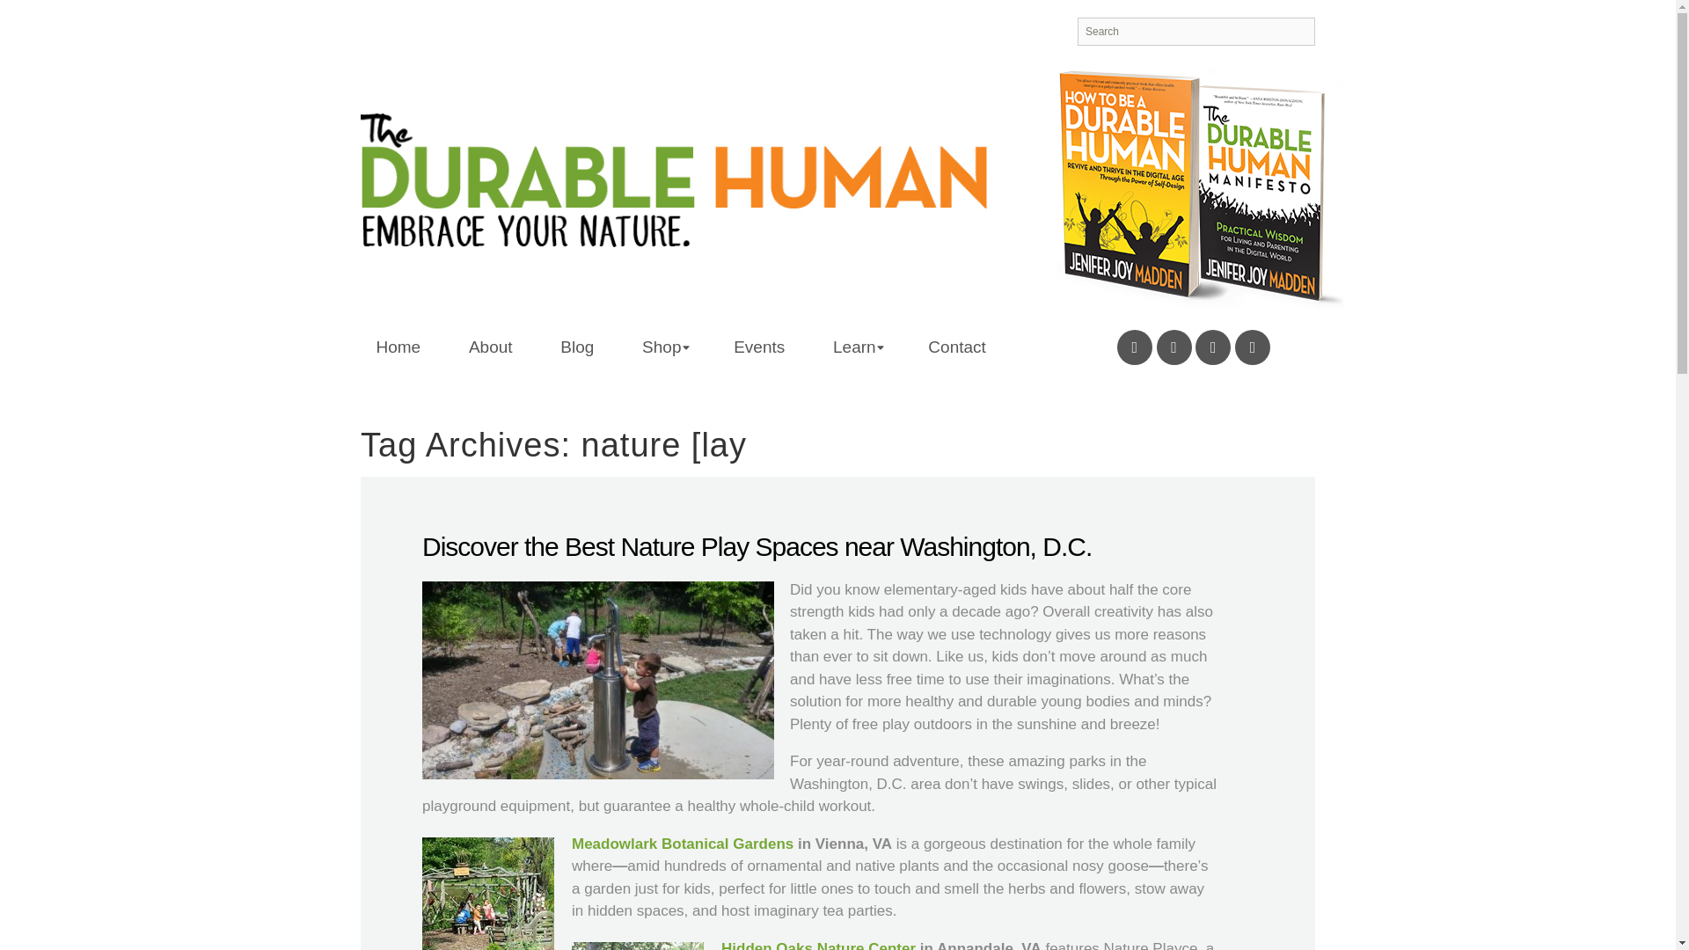 The height and width of the screenshot is (950, 1689). Describe the element at coordinates (577, 338) in the screenshot. I see `Blog` at that location.